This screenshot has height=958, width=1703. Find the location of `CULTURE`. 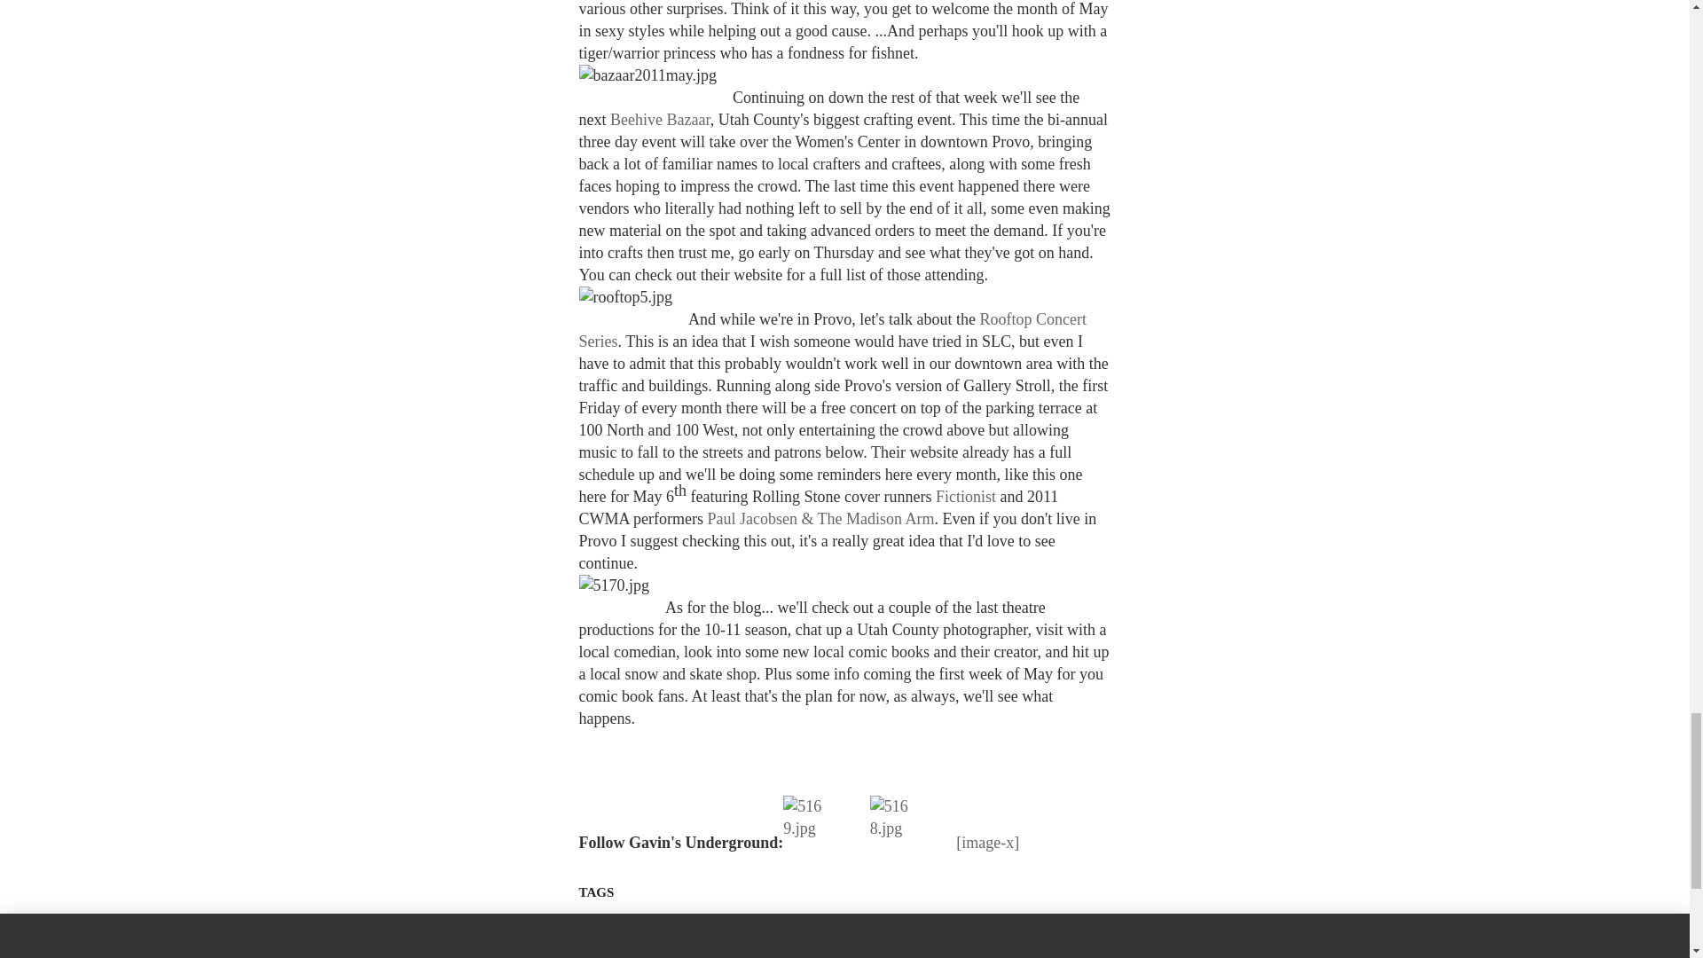

CULTURE is located at coordinates (743, 928).